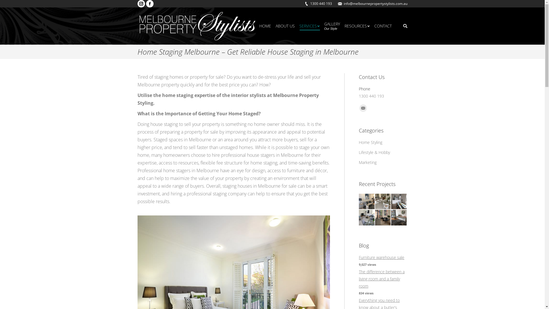  Describe the element at coordinates (383, 26) in the screenshot. I see `CONTACT` at that location.